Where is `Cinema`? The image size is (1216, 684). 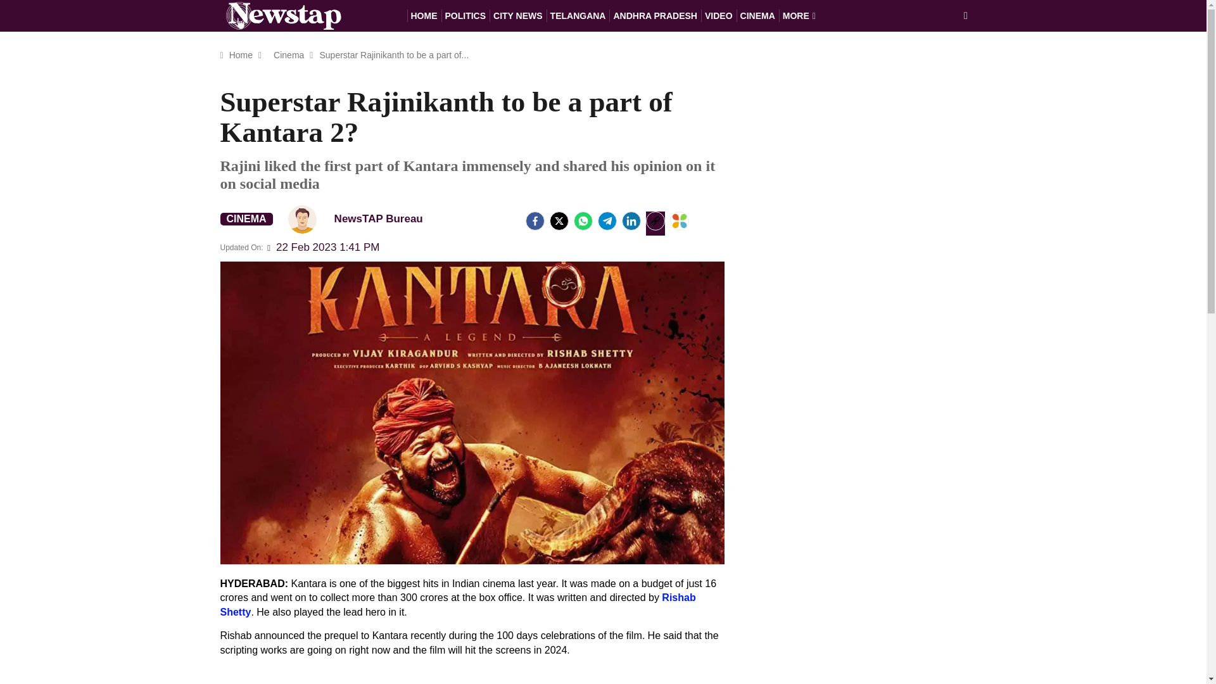
Cinema is located at coordinates (289, 54).